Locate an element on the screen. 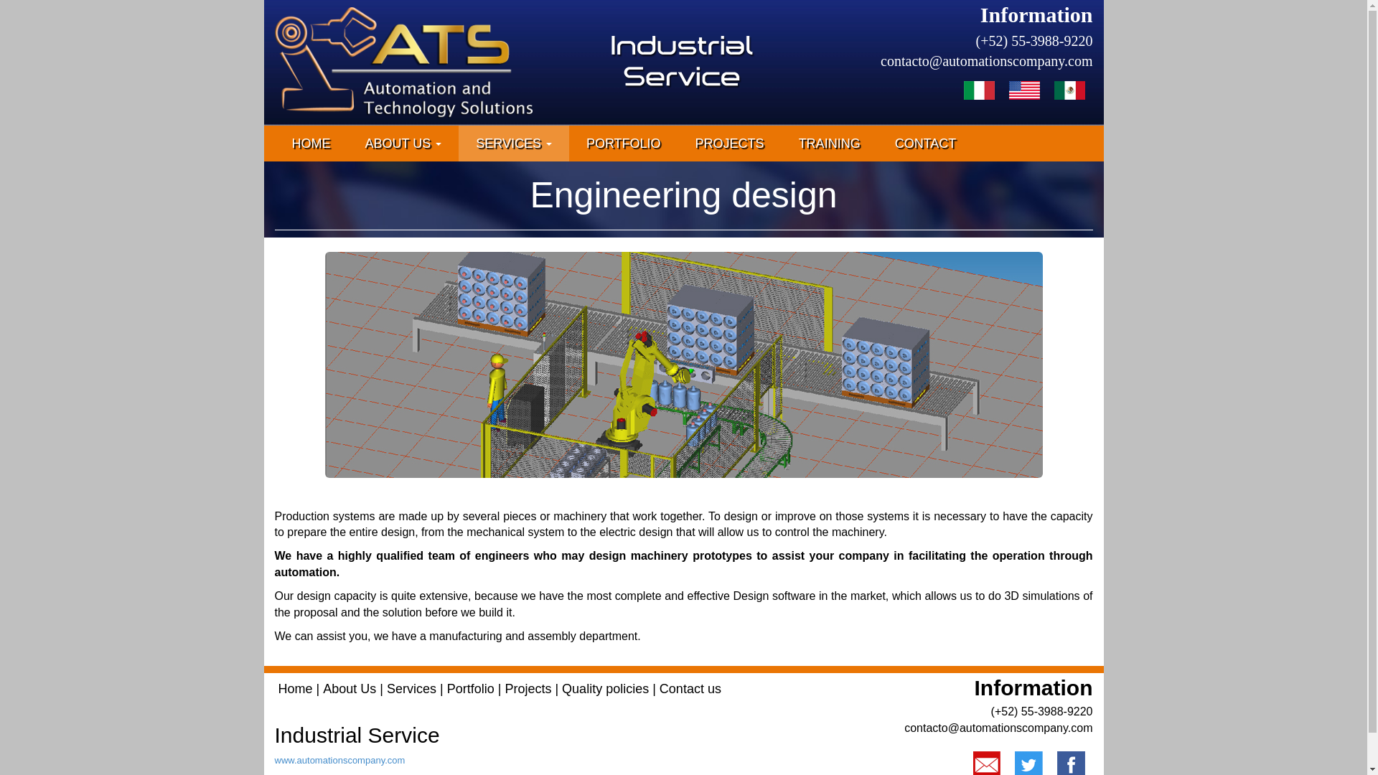  TRAINING is located at coordinates (830, 143).